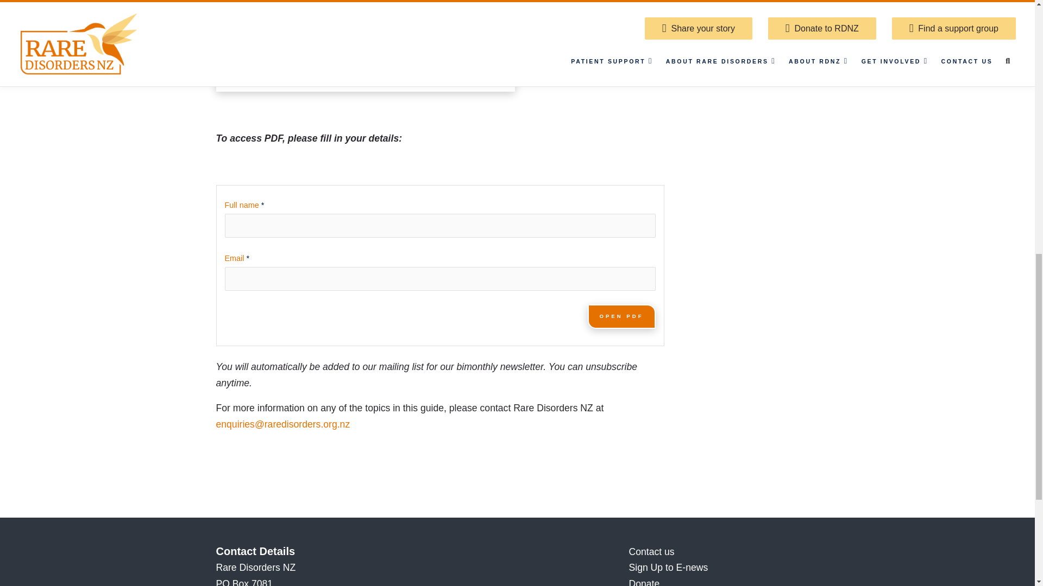  Describe the element at coordinates (365, 46) in the screenshot. I see `Rare Disorders Guide Launch` at that location.